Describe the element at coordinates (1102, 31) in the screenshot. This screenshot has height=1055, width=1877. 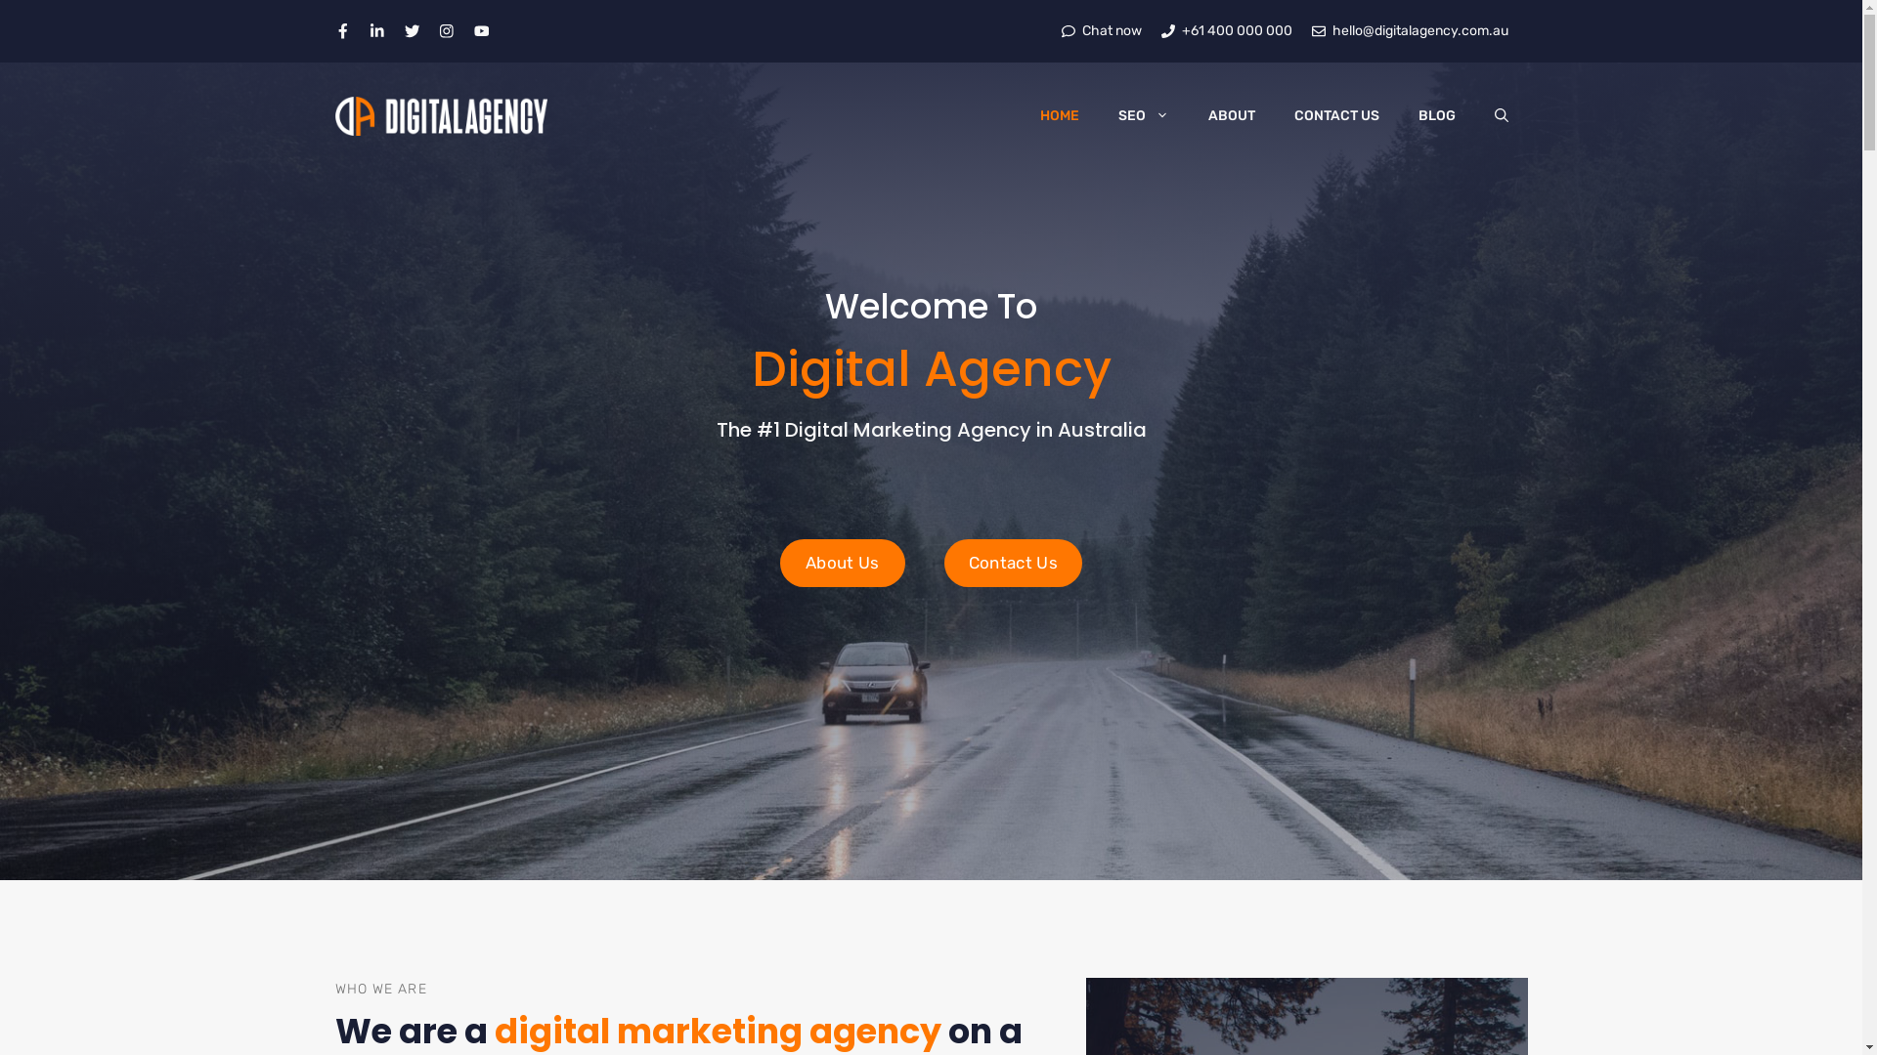
I see `Chat now` at that location.